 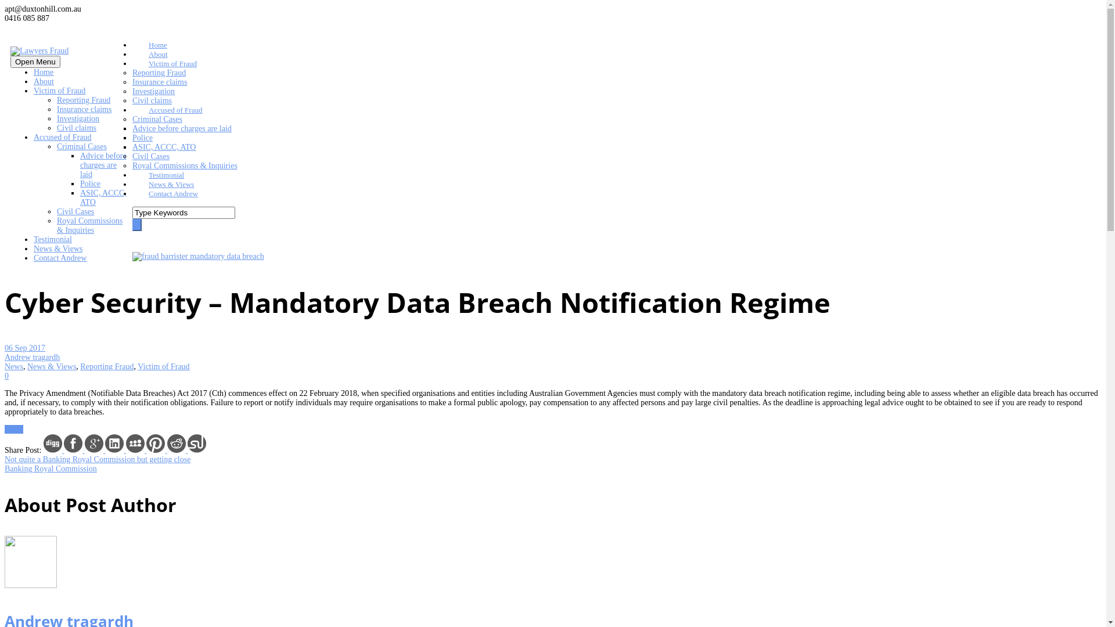 What do you see at coordinates (107, 366) in the screenshot?
I see `Reporting Fraud` at bounding box center [107, 366].